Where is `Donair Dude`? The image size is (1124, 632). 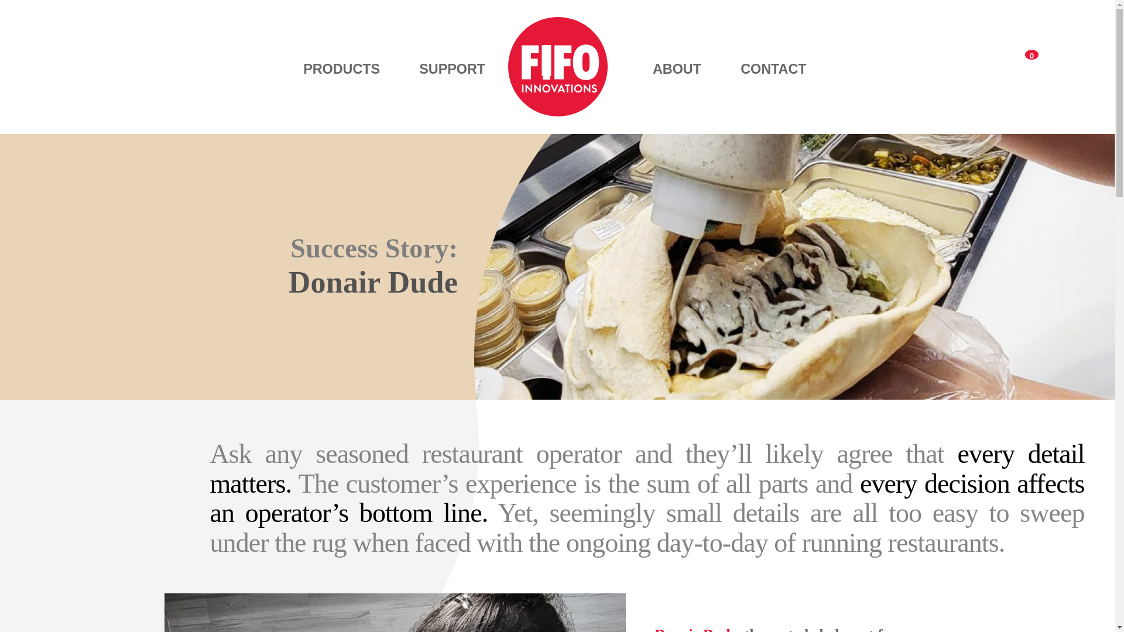
Donair Dude is located at coordinates (695, 630).